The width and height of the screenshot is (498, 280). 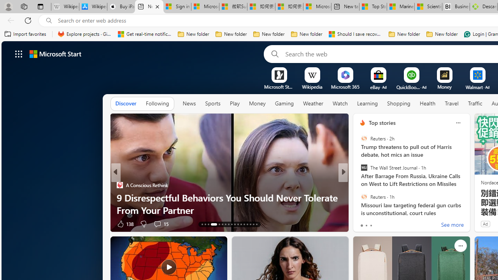 What do you see at coordinates (362, 223) in the screenshot?
I see `3 Like` at bounding box center [362, 223].